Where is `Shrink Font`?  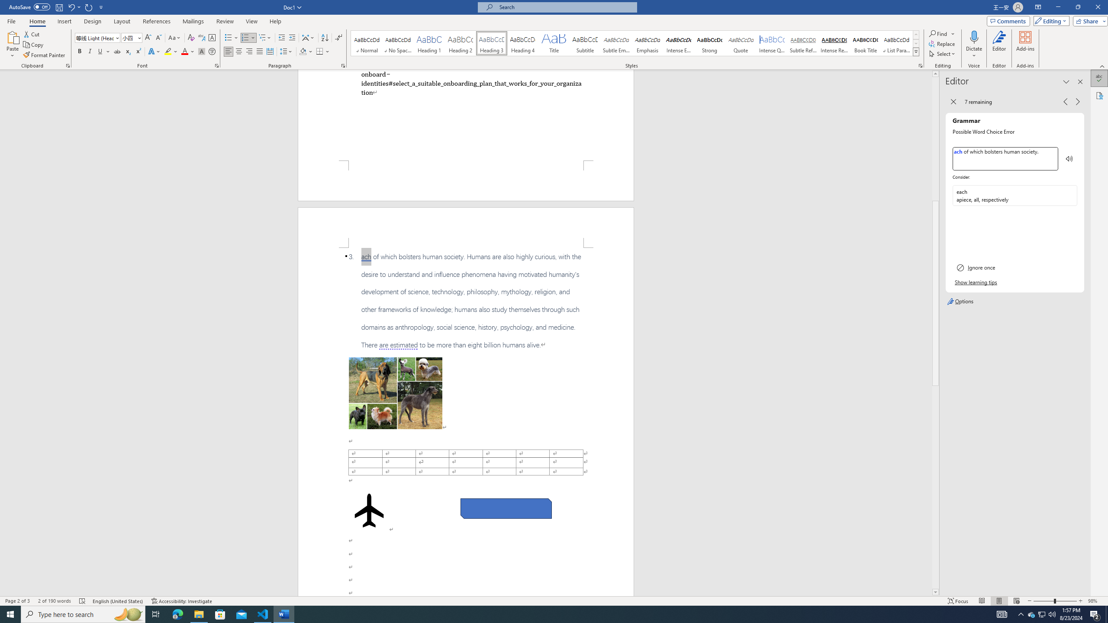
Shrink Font is located at coordinates (158, 38).